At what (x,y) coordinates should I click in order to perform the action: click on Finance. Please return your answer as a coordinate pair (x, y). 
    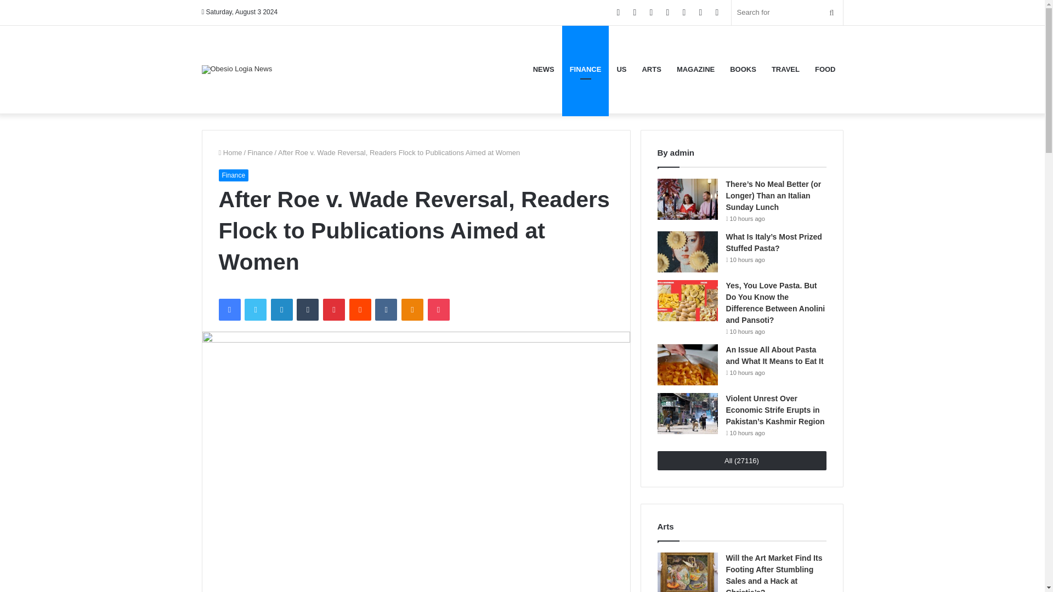
    Looking at the image, I should click on (233, 174).